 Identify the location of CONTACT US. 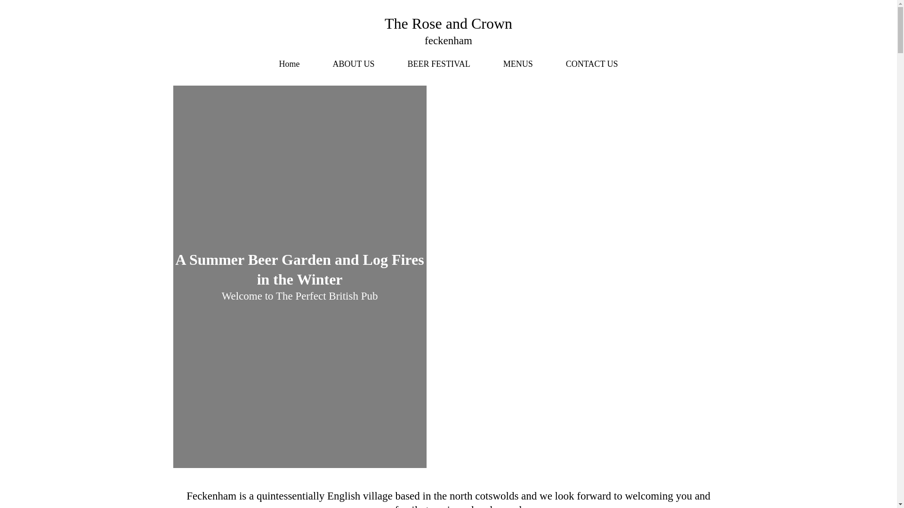
(592, 64).